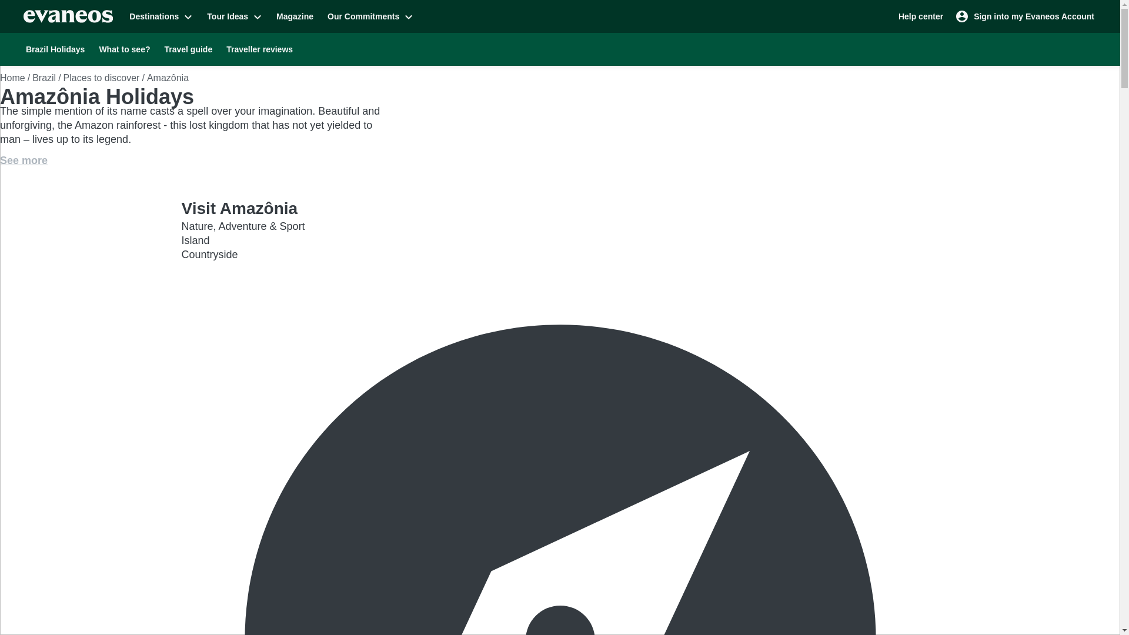 Image resolution: width=1129 pixels, height=635 pixels. What do you see at coordinates (123, 49) in the screenshot?
I see `What to see?` at bounding box center [123, 49].